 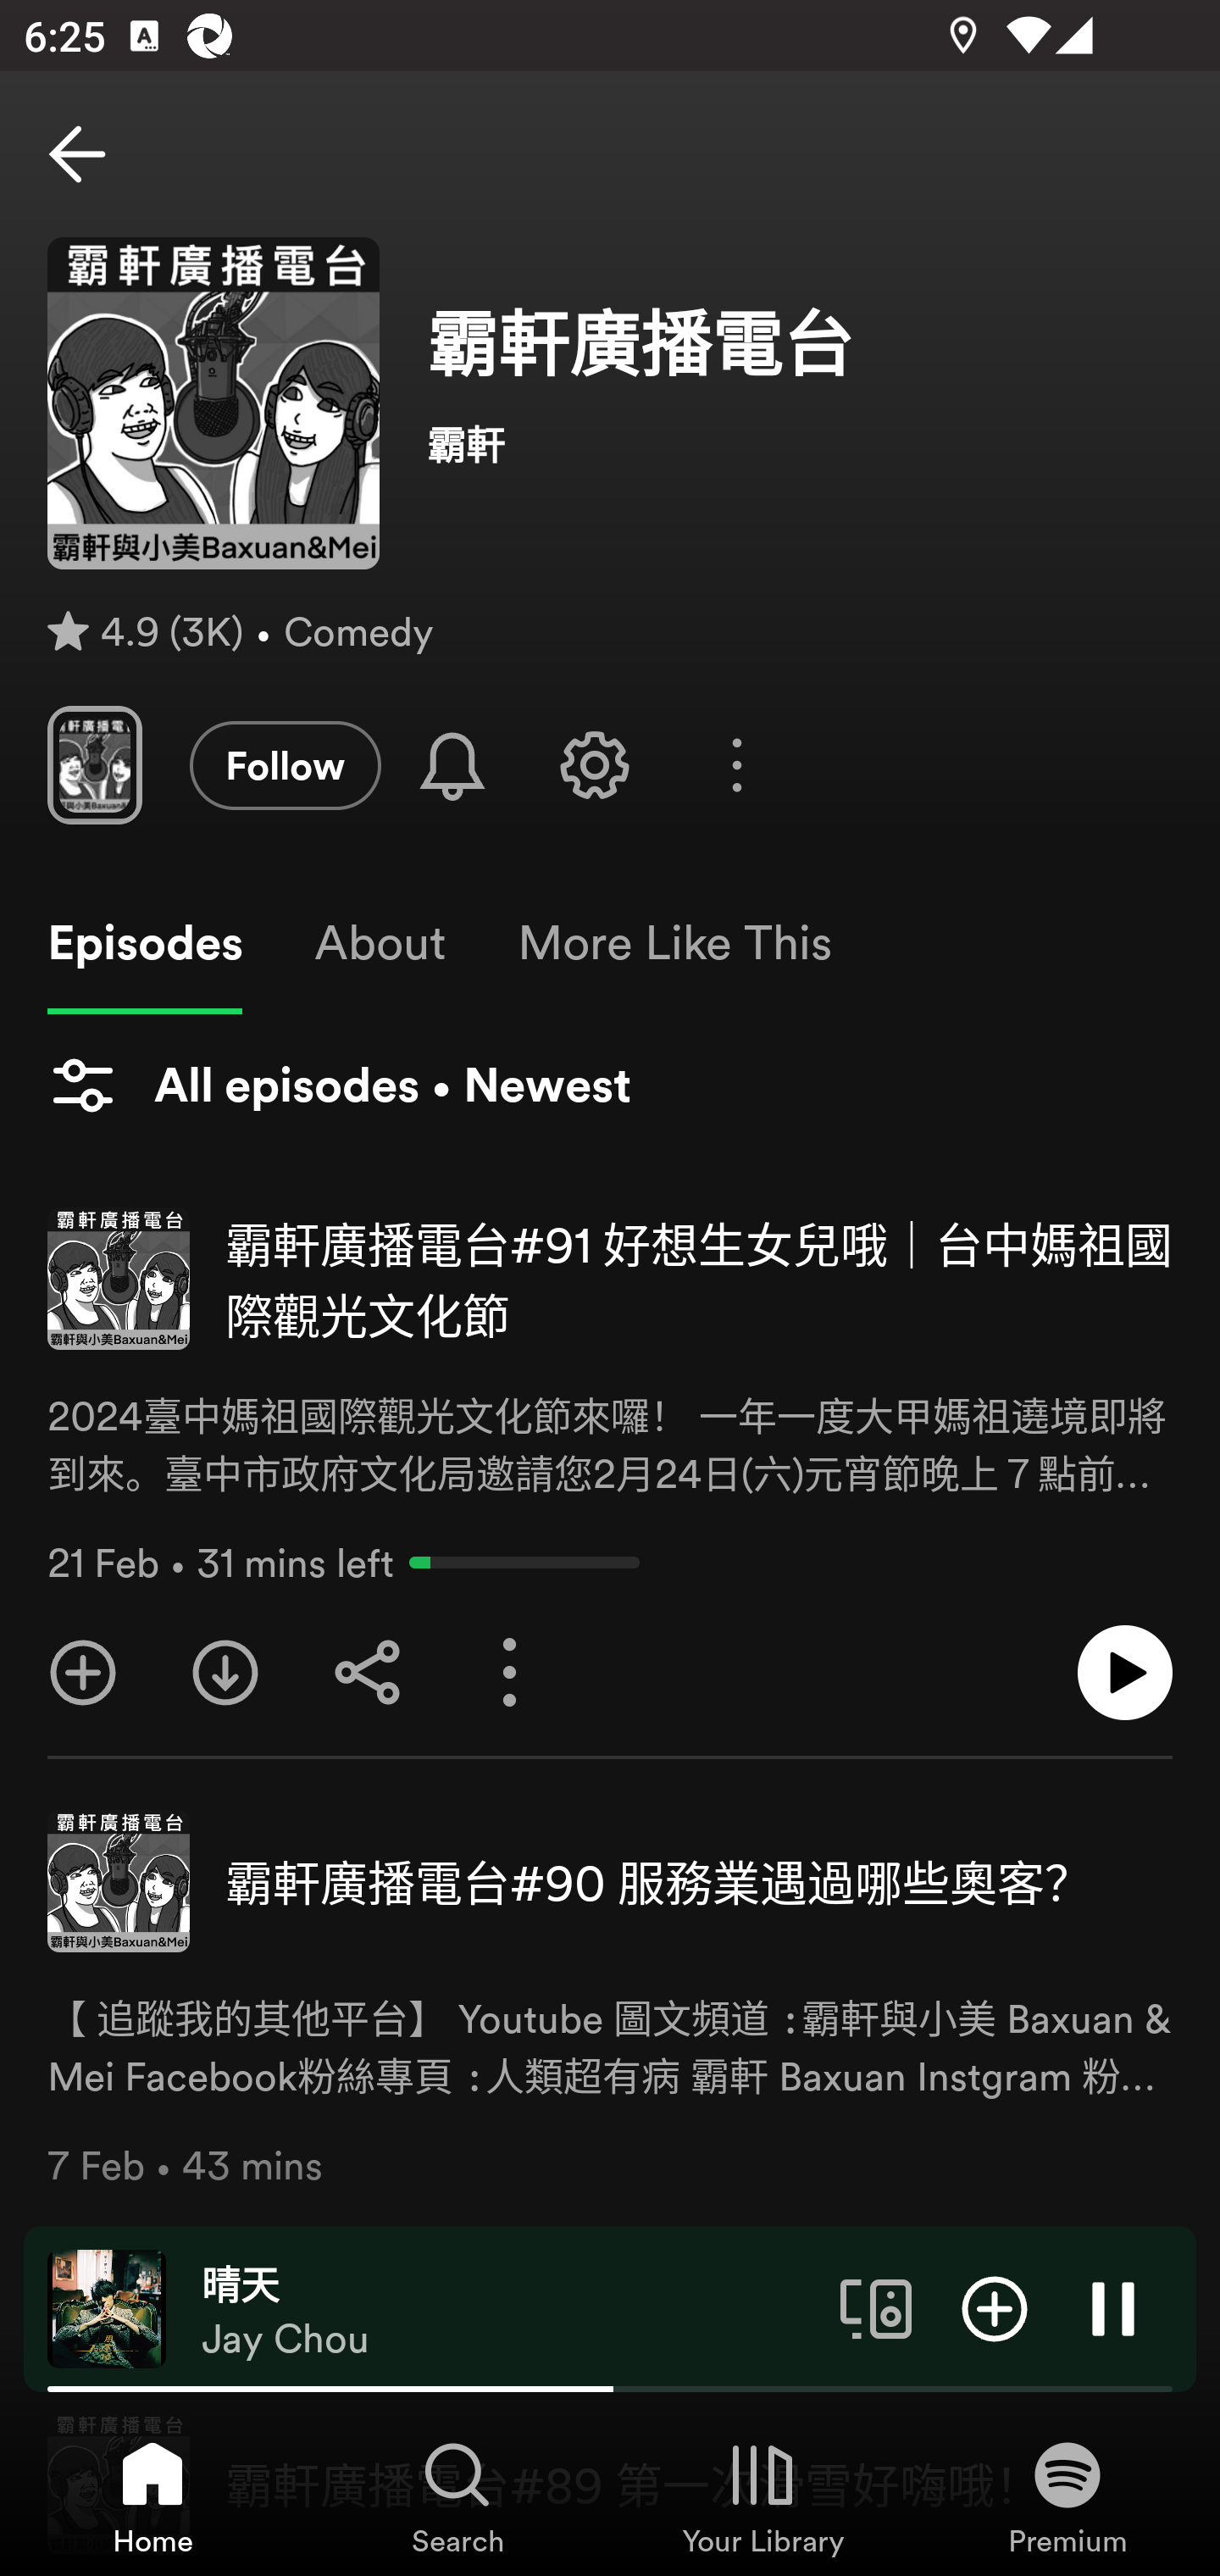 I want to click on Back, so click(x=77, y=154).